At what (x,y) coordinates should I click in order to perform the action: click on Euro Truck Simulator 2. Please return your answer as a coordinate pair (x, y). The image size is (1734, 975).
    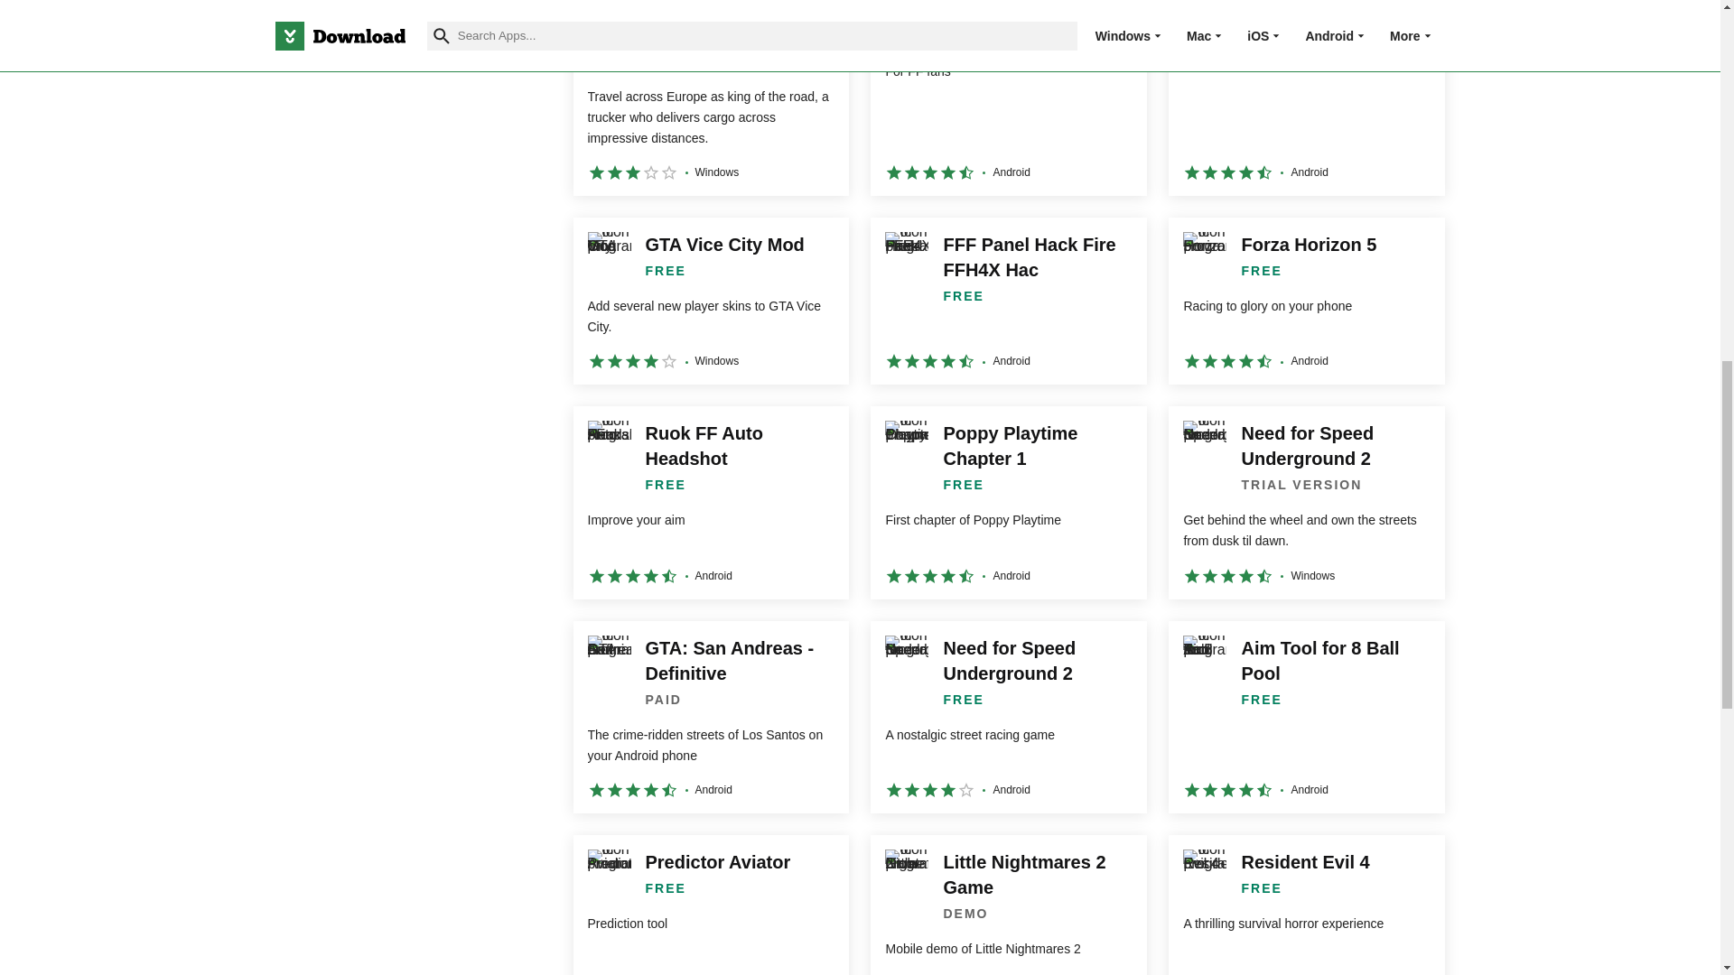
    Looking at the image, I should click on (710, 97).